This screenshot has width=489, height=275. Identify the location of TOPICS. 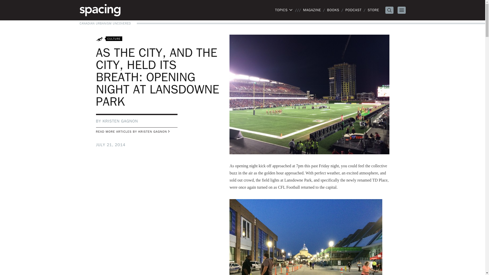
(284, 10).